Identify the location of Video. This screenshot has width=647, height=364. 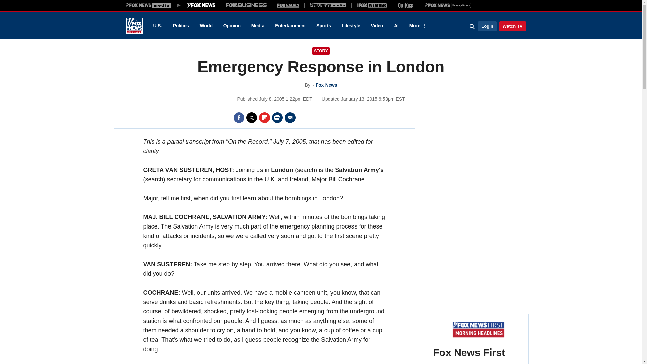
(377, 26).